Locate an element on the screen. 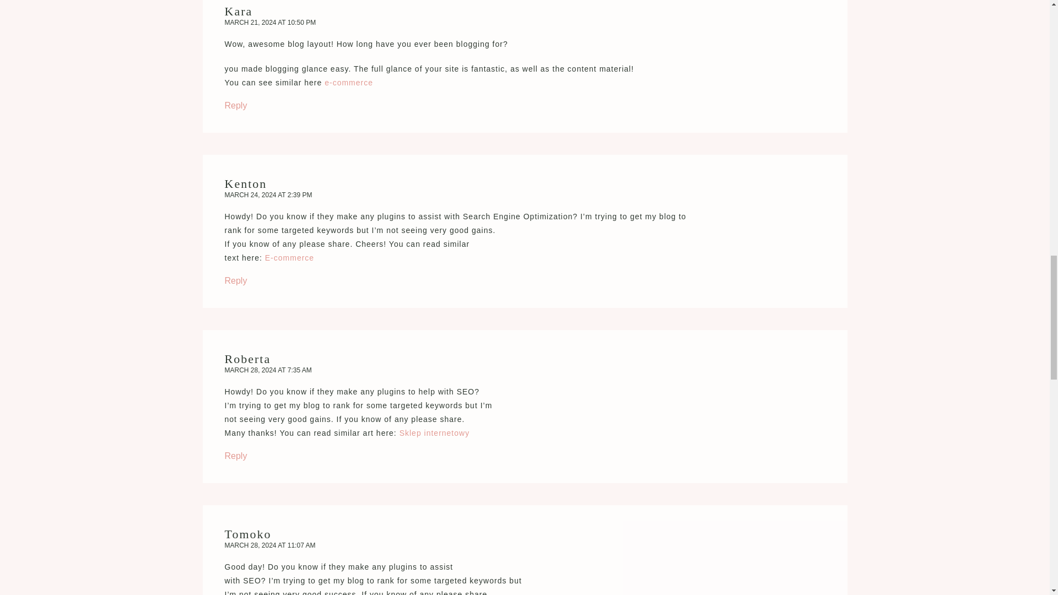 The width and height of the screenshot is (1058, 595). Reply is located at coordinates (236, 281).